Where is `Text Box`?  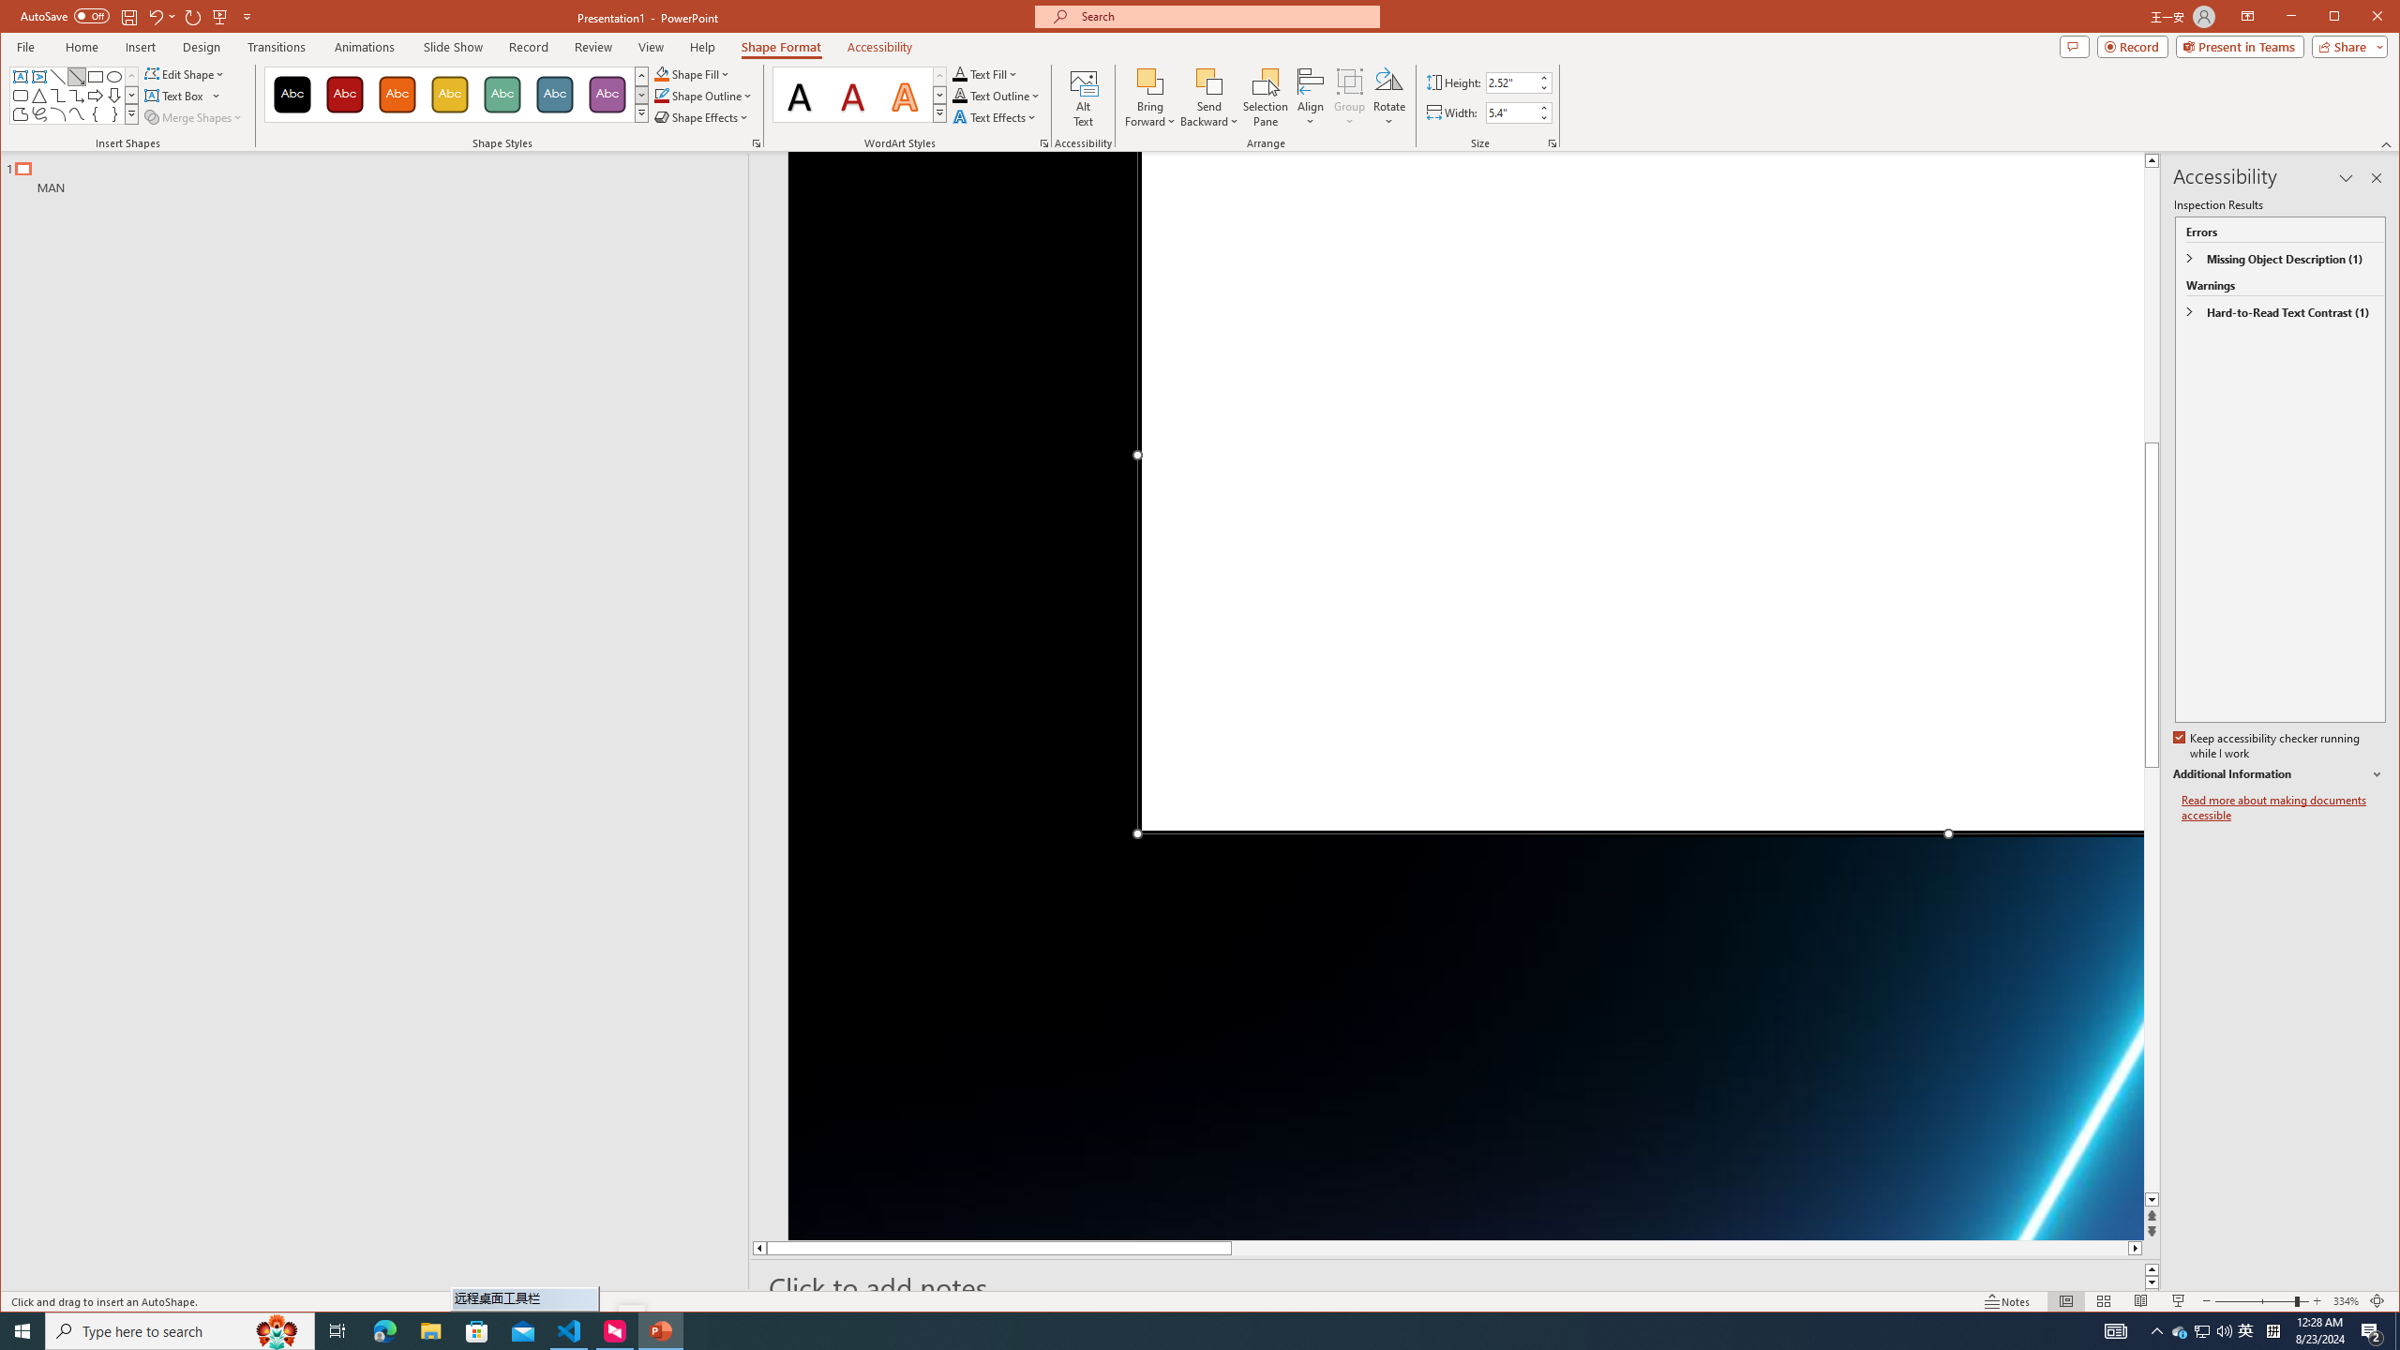 Text Box is located at coordinates (184, 96).